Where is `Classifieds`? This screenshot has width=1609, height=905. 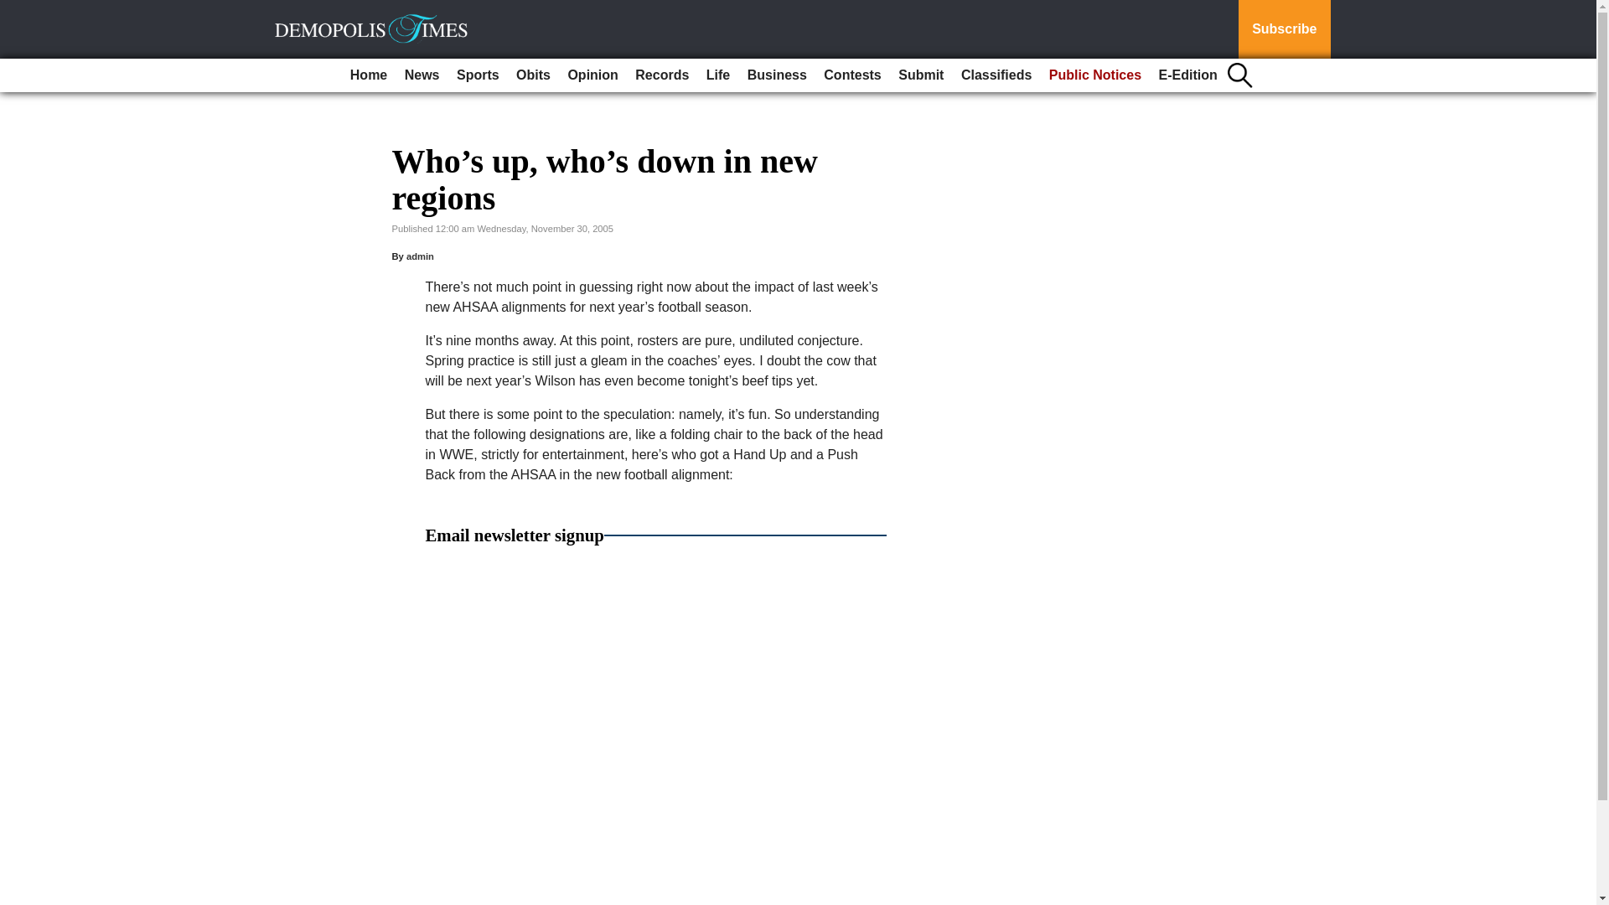 Classifieds is located at coordinates (996, 75).